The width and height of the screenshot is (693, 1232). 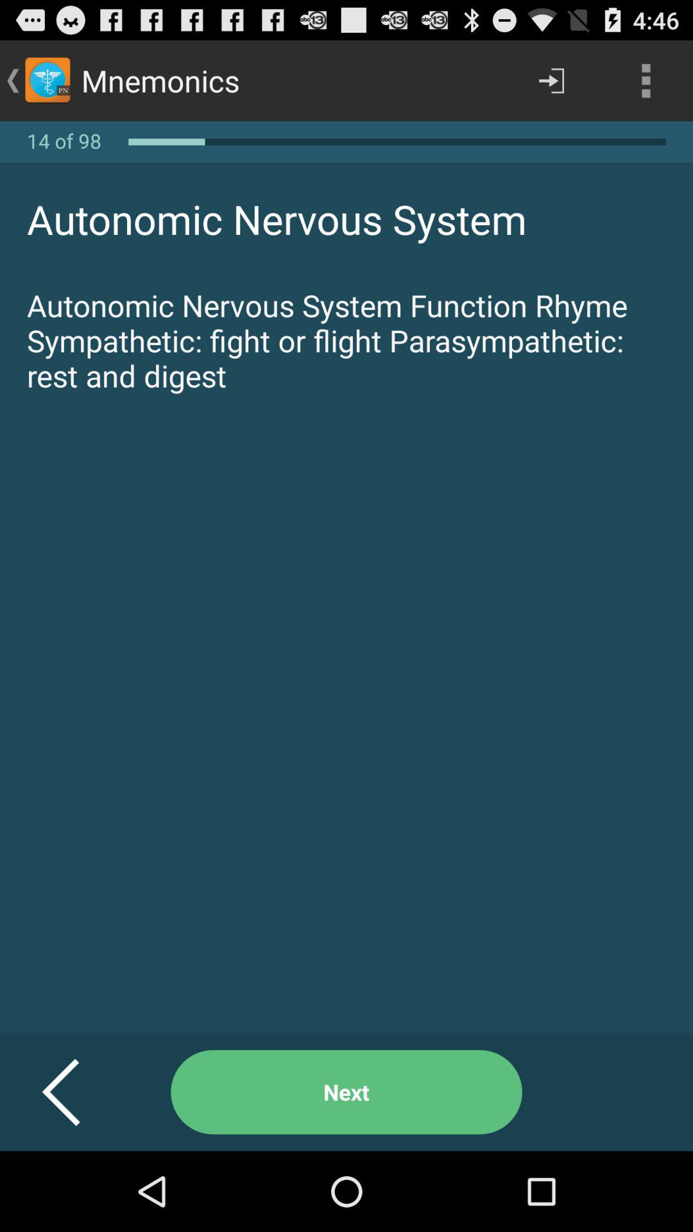 What do you see at coordinates (346, 1092) in the screenshot?
I see `open next` at bounding box center [346, 1092].